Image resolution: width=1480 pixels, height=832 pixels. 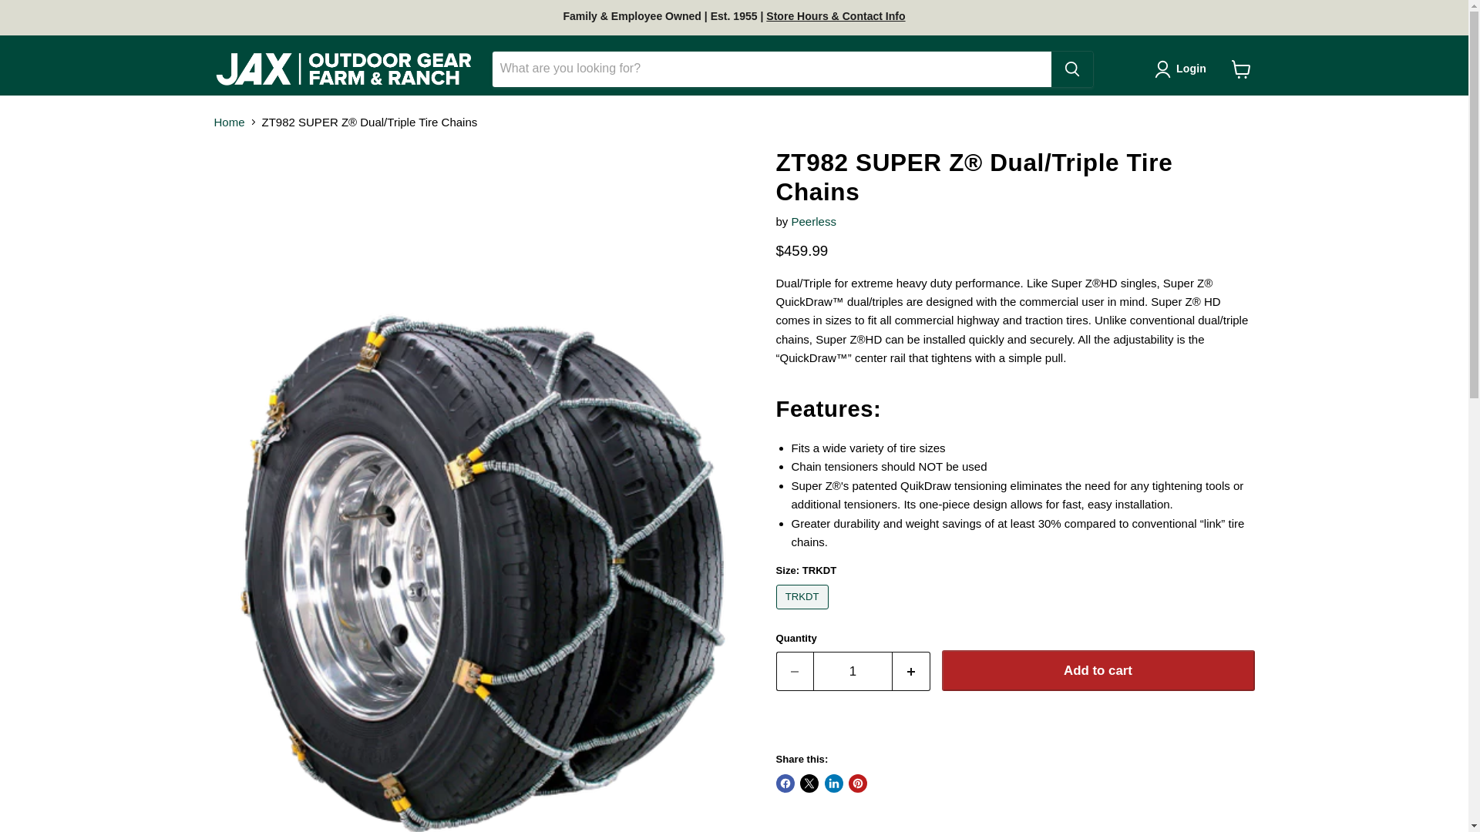 I want to click on Peerless, so click(x=814, y=220).